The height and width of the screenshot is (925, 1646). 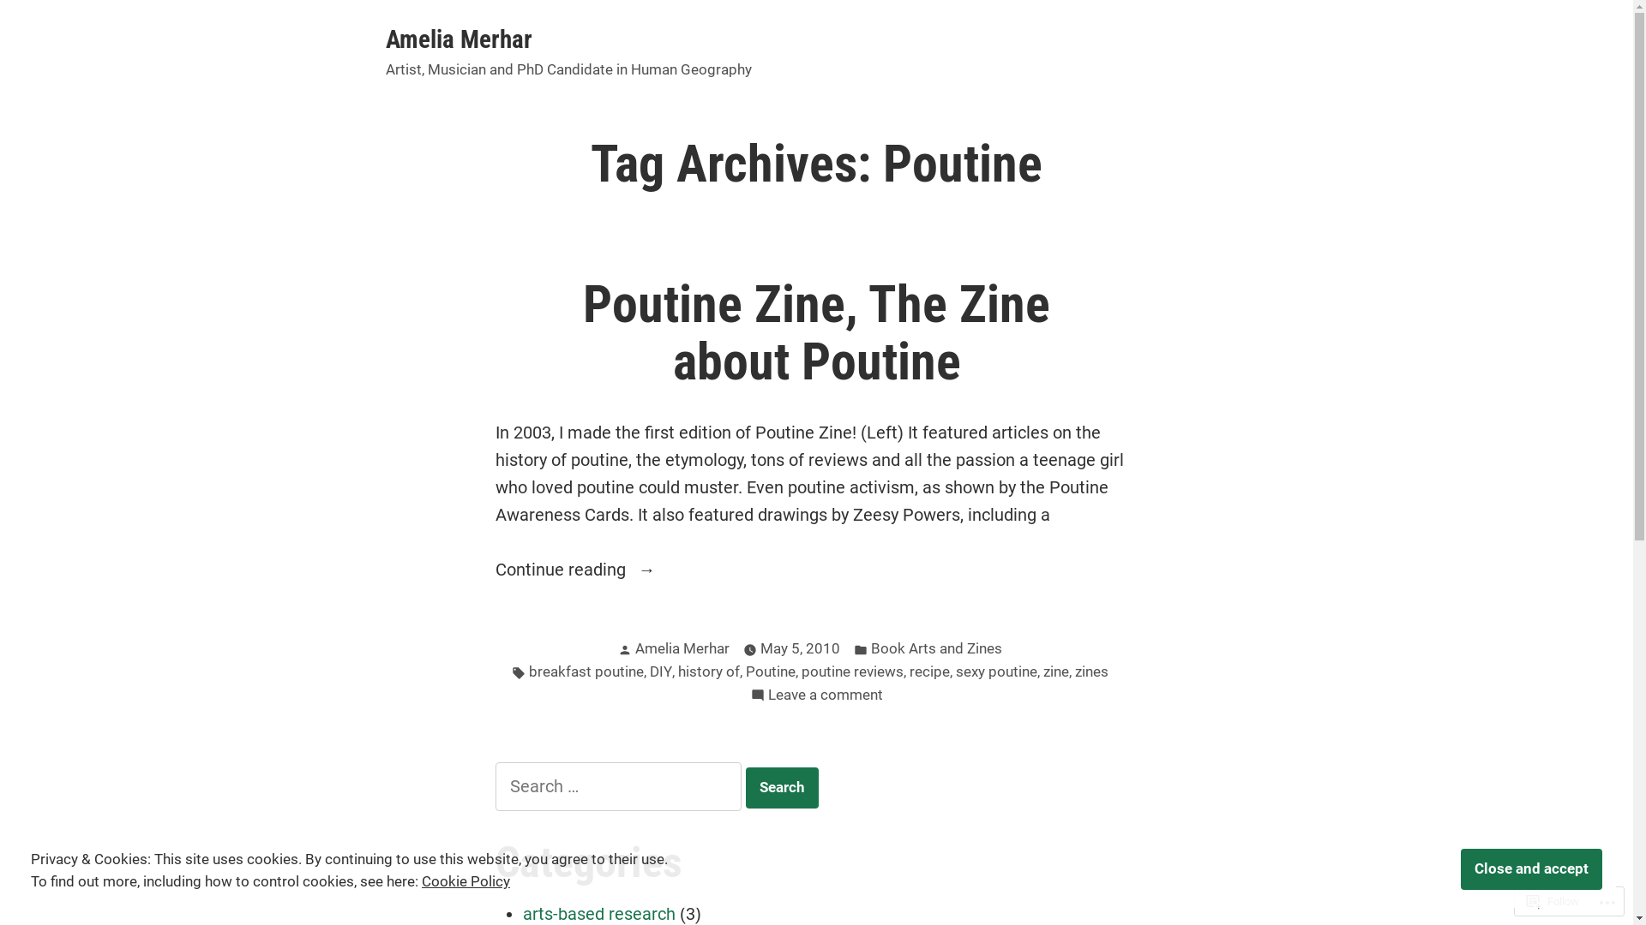 I want to click on Search, so click(x=782, y=788).